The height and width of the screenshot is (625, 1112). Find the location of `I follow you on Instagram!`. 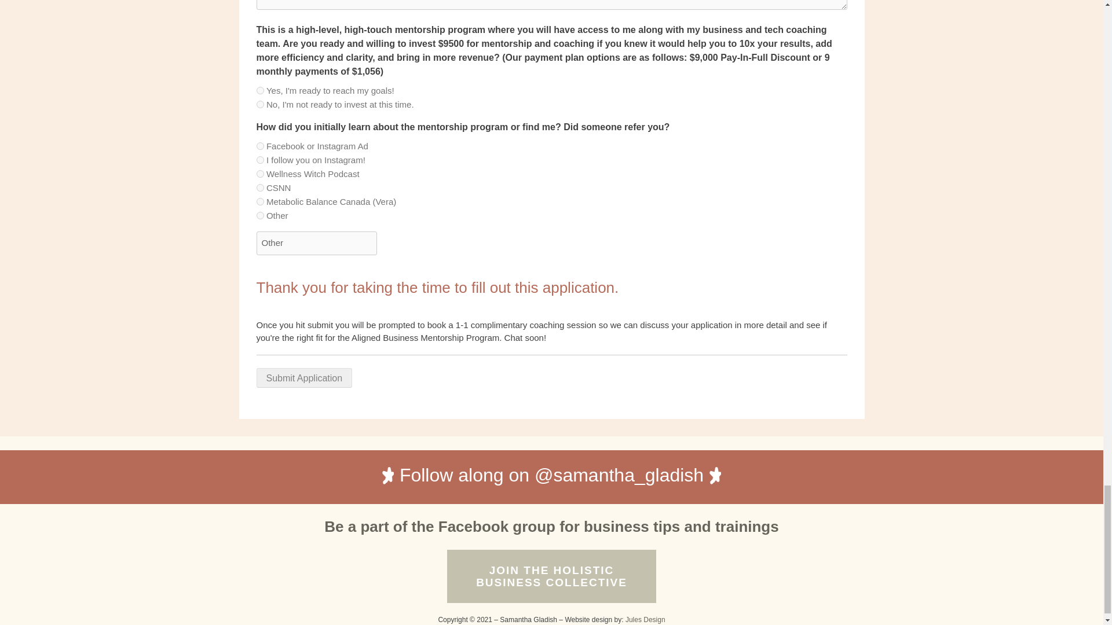

I follow you on Instagram! is located at coordinates (259, 187).